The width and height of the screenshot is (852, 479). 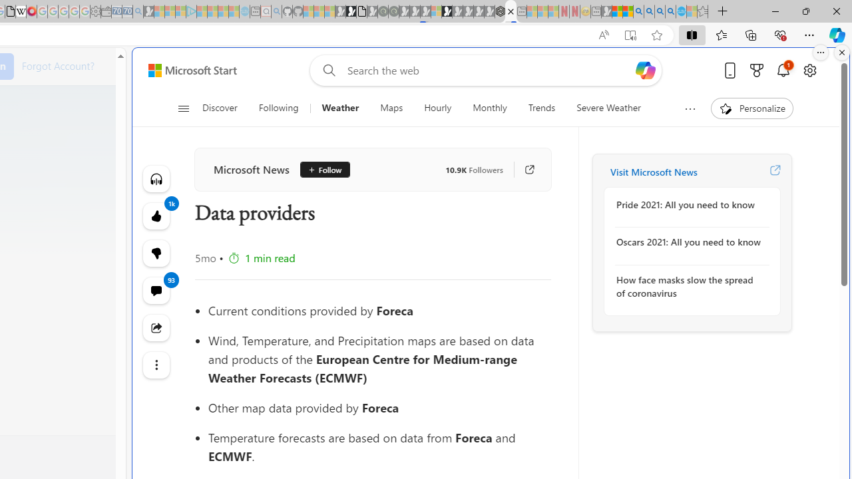 I want to click on Class: button-glyph, so click(x=184, y=108).